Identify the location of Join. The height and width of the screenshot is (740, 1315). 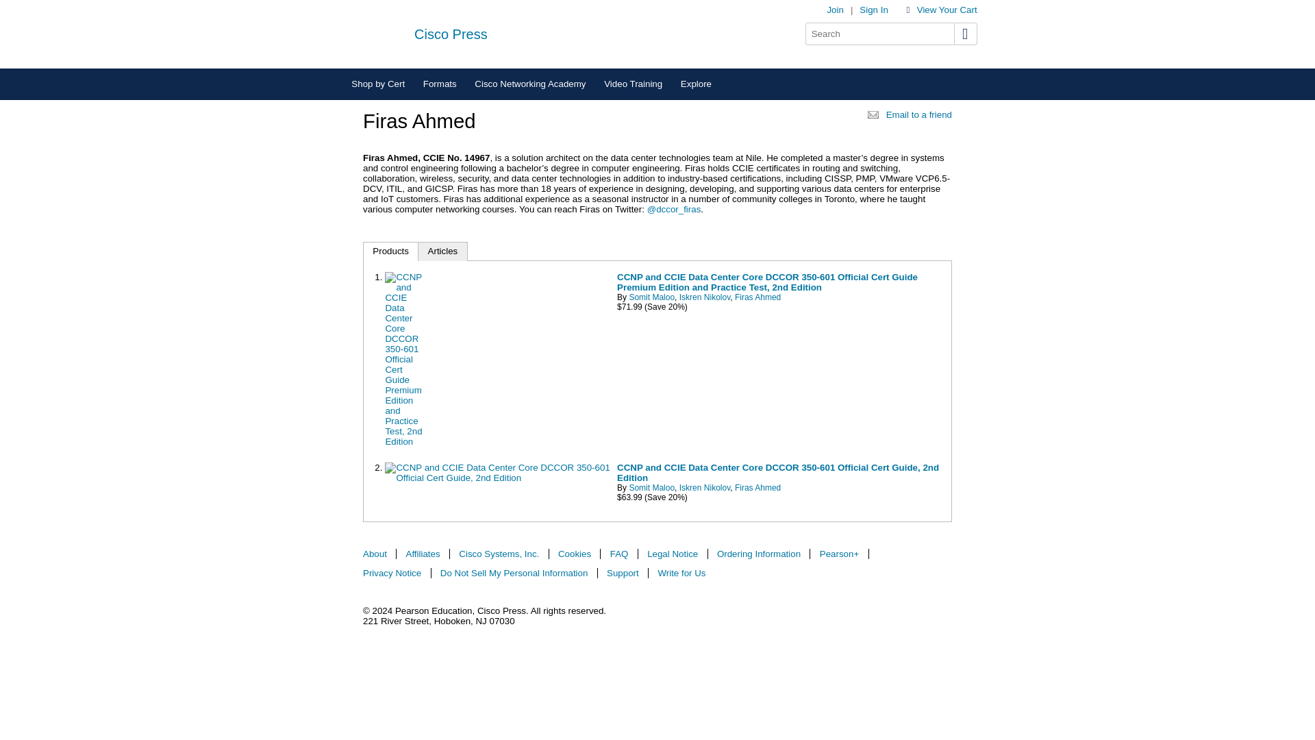
(834, 10).